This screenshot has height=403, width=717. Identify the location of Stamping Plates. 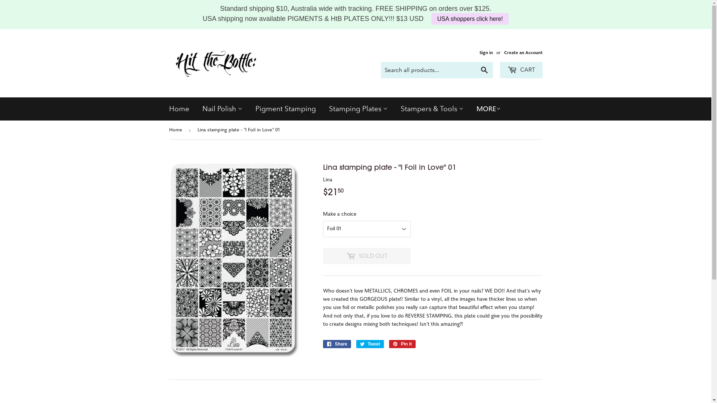
(358, 109).